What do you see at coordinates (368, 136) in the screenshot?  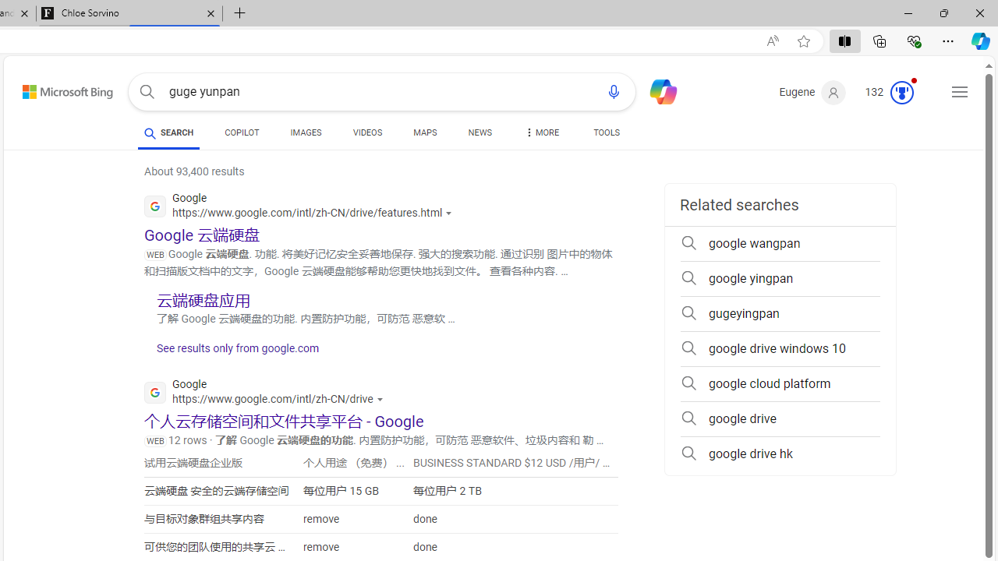 I see `VIDEOS` at bounding box center [368, 136].